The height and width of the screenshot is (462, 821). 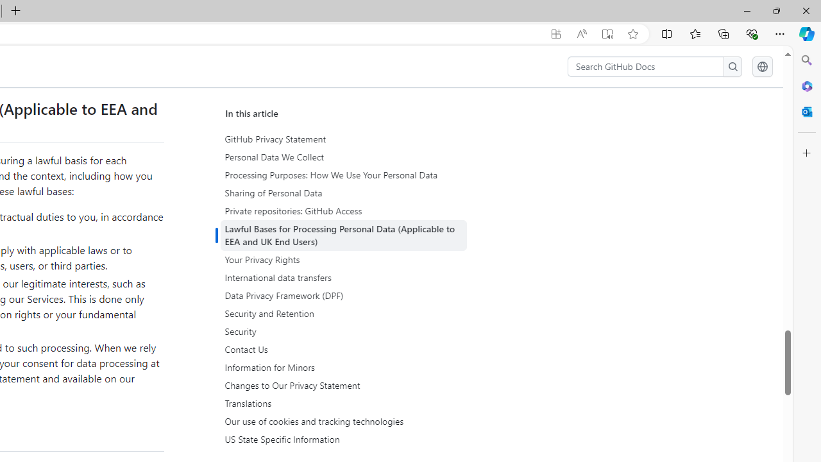 I want to click on Processing Purposes: How We Use Your Personal Data, so click(x=345, y=175).